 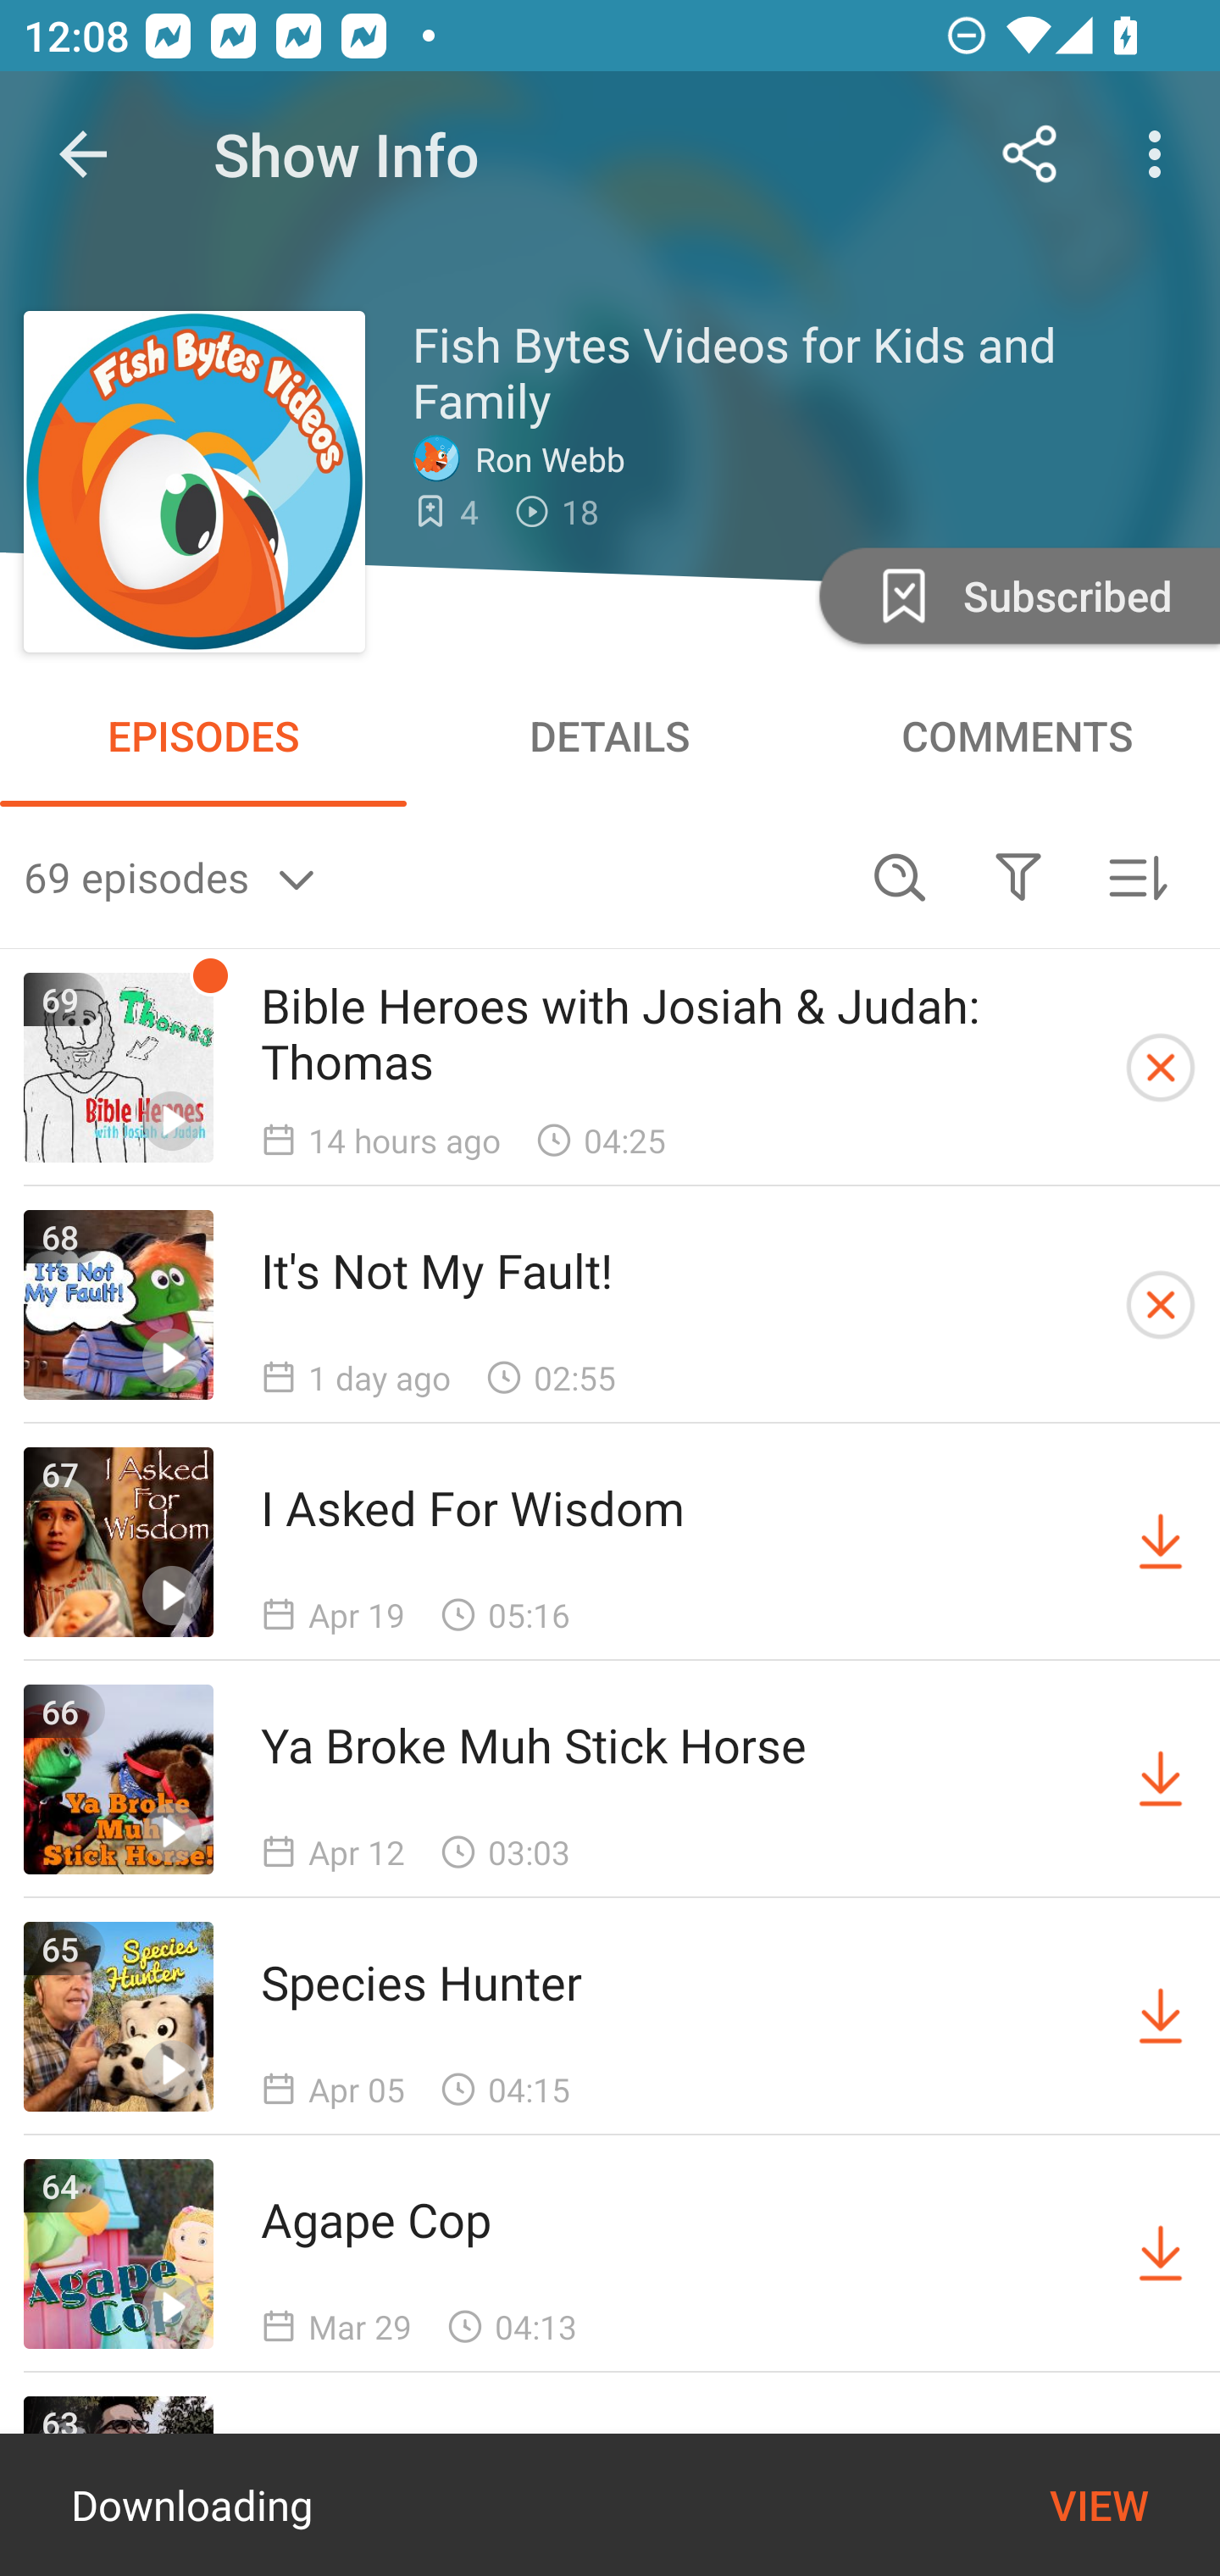 I want to click on  Sorted by newest first, so click(x=1137, y=876).